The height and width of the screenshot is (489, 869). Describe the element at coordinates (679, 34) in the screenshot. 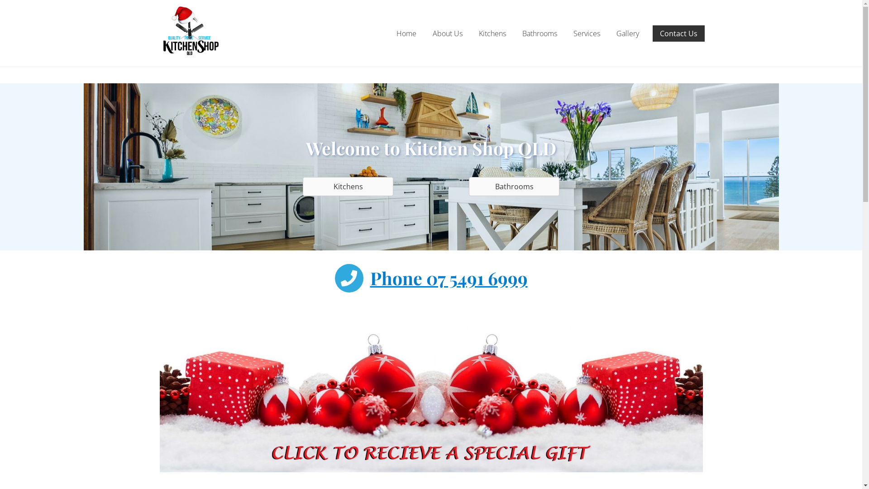

I see `Contact Us` at that location.